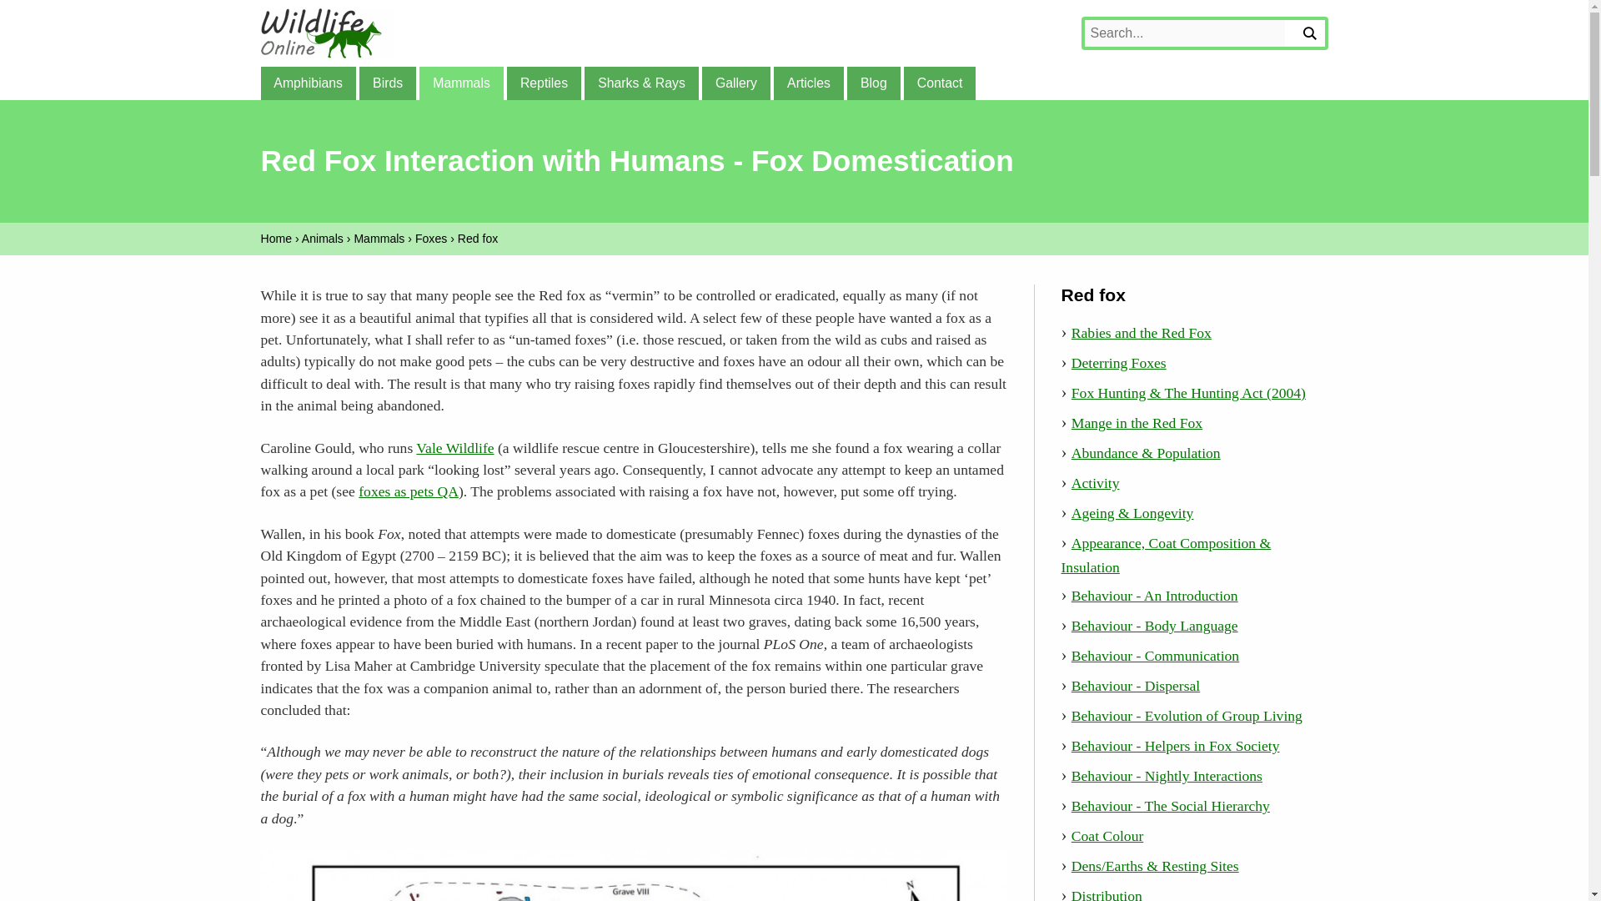 The width and height of the screenshot is (1601, 901). Describe the element at coordinates (939, 83) in the screenshot. I see `Contact` at that location.